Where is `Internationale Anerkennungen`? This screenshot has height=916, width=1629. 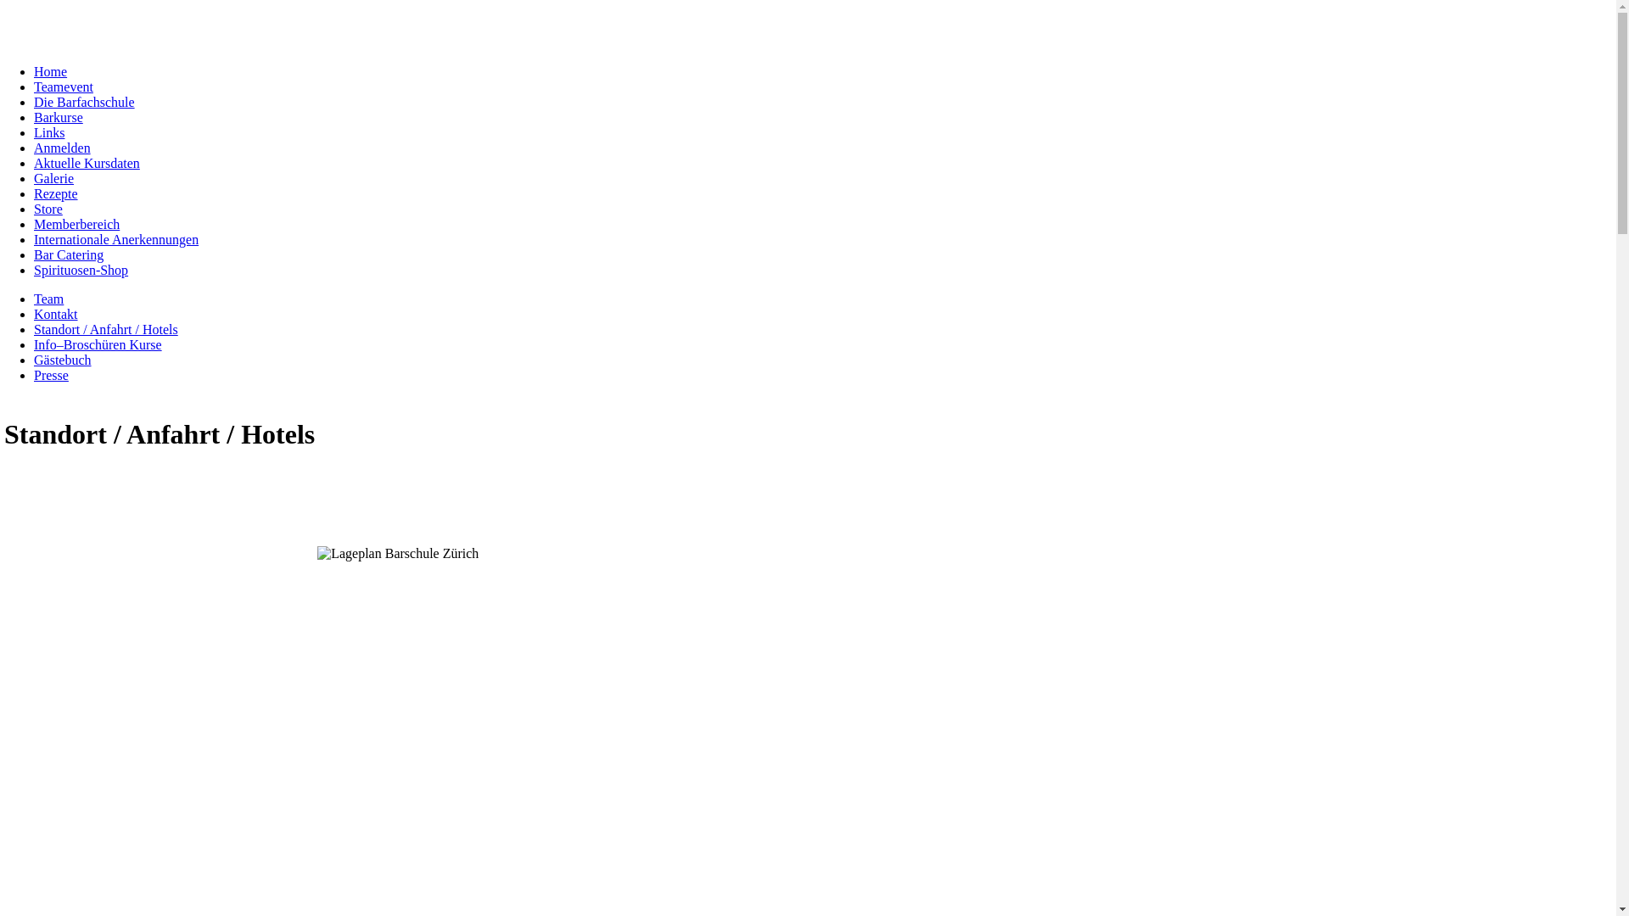 Internationale Anerkennungen is located at coordinates (116, 239).